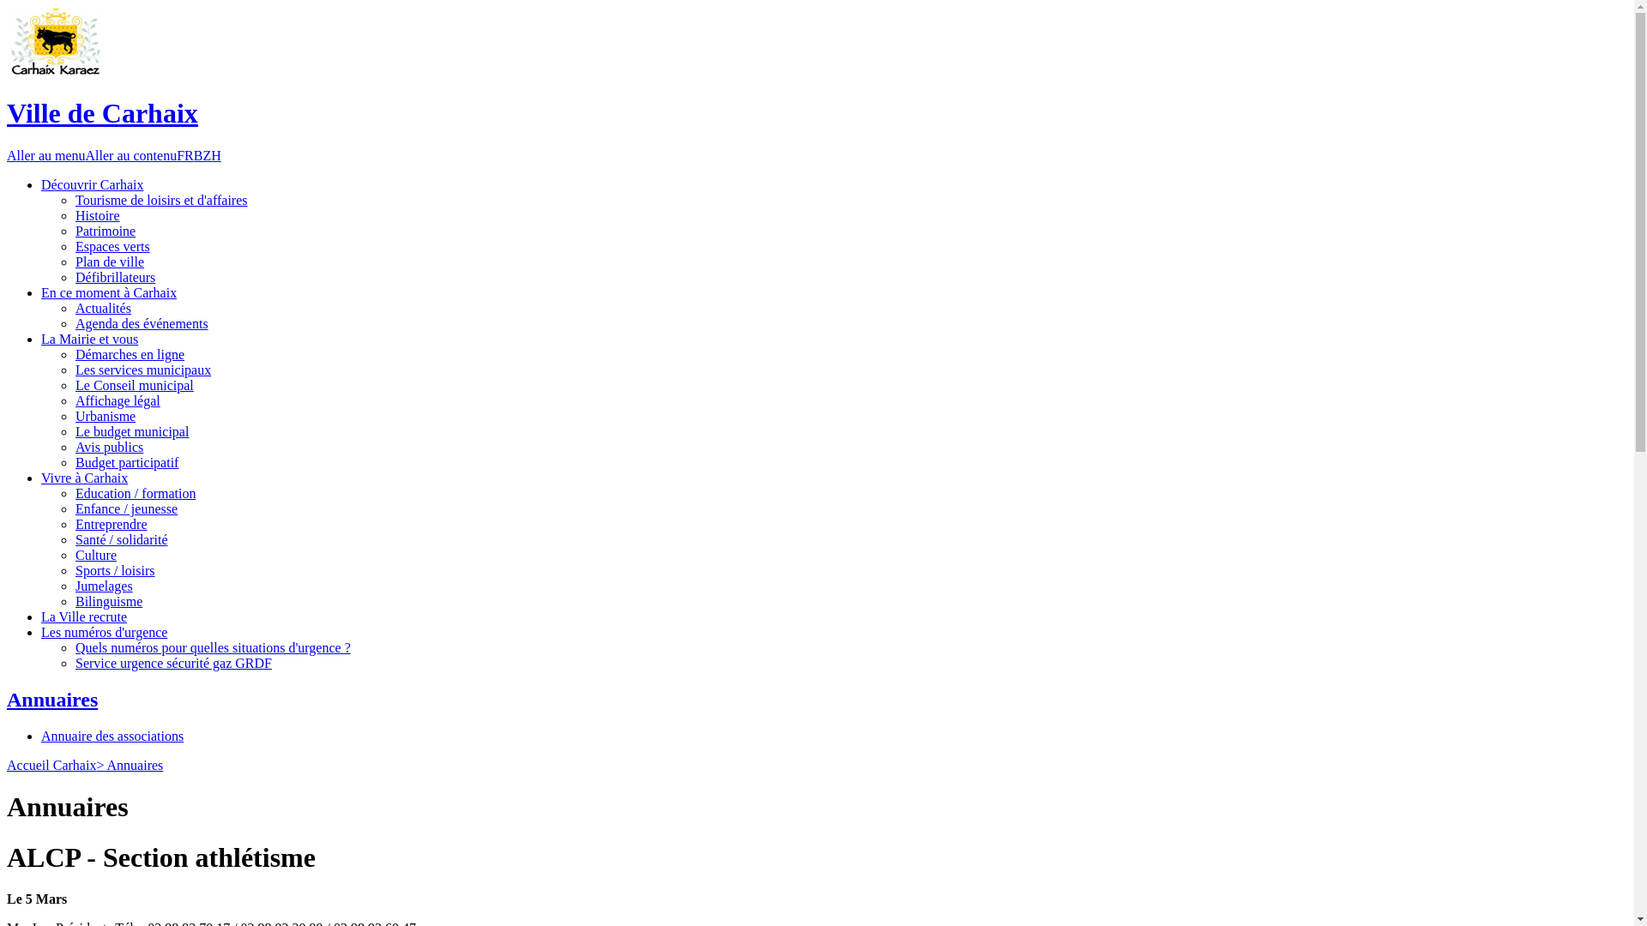 This screenshot has height=926, width=1647. I want to click on BZH, so click(208, 156).